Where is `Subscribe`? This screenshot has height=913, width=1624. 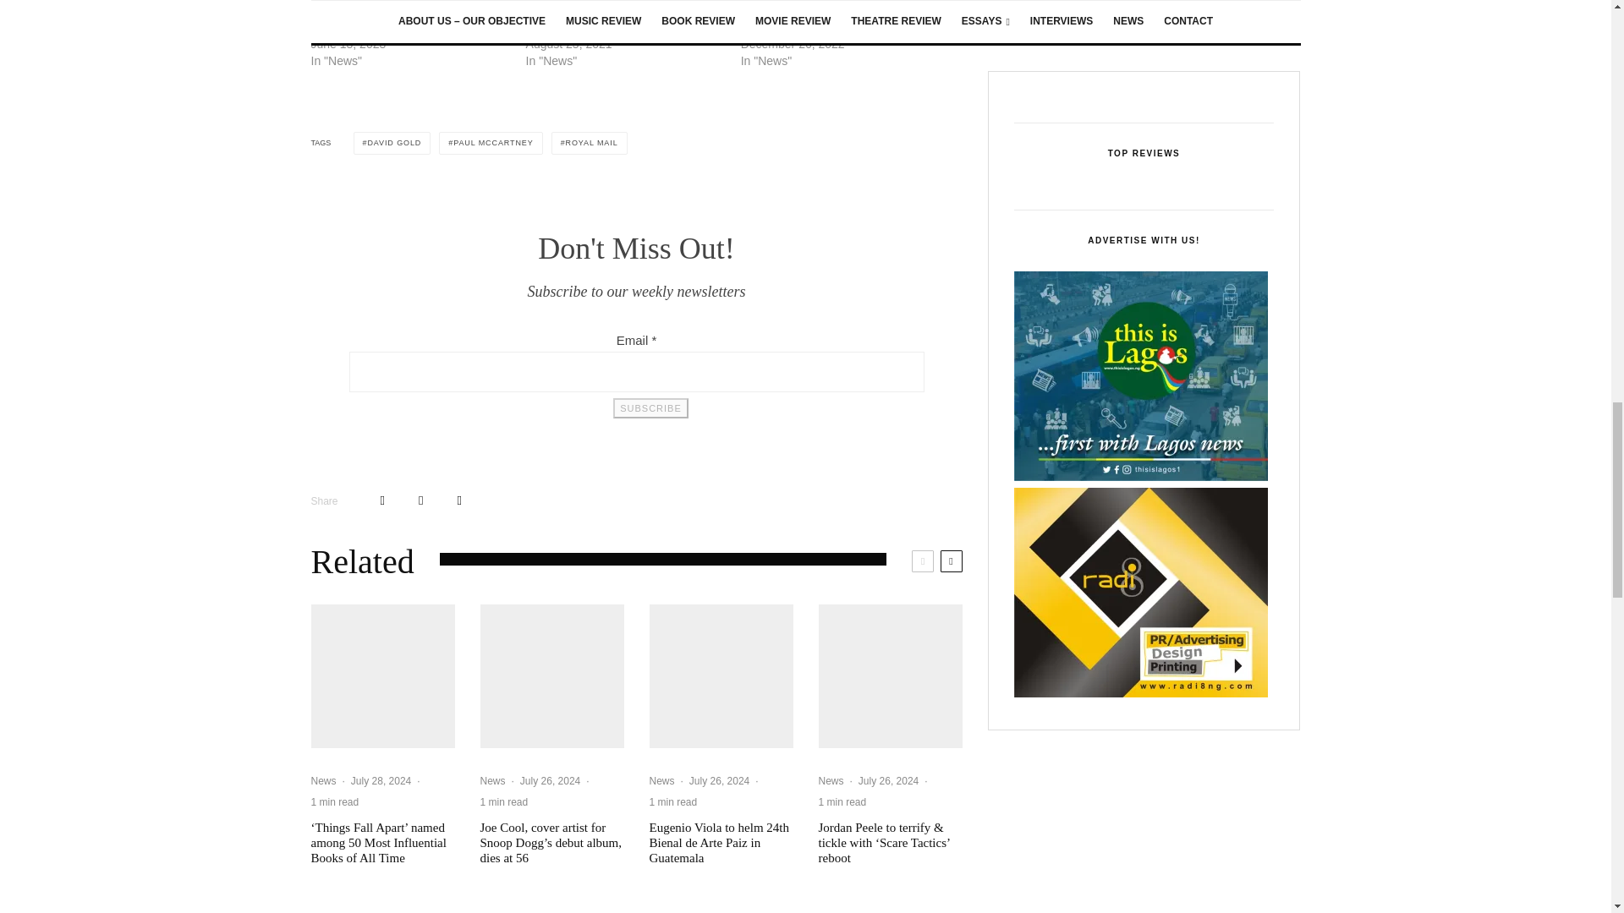 Subscribe is located at coordinates (650, 407).